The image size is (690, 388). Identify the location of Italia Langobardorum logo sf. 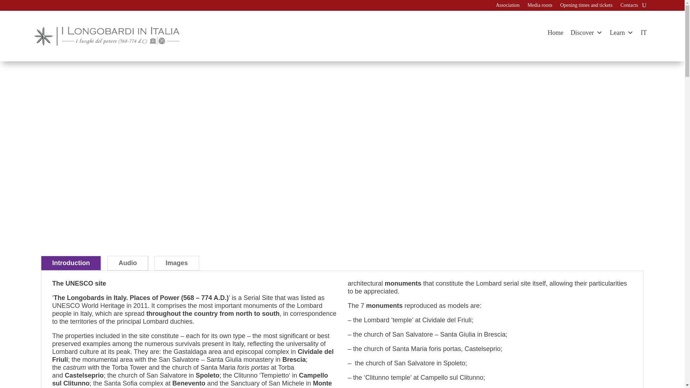
(106, 36).